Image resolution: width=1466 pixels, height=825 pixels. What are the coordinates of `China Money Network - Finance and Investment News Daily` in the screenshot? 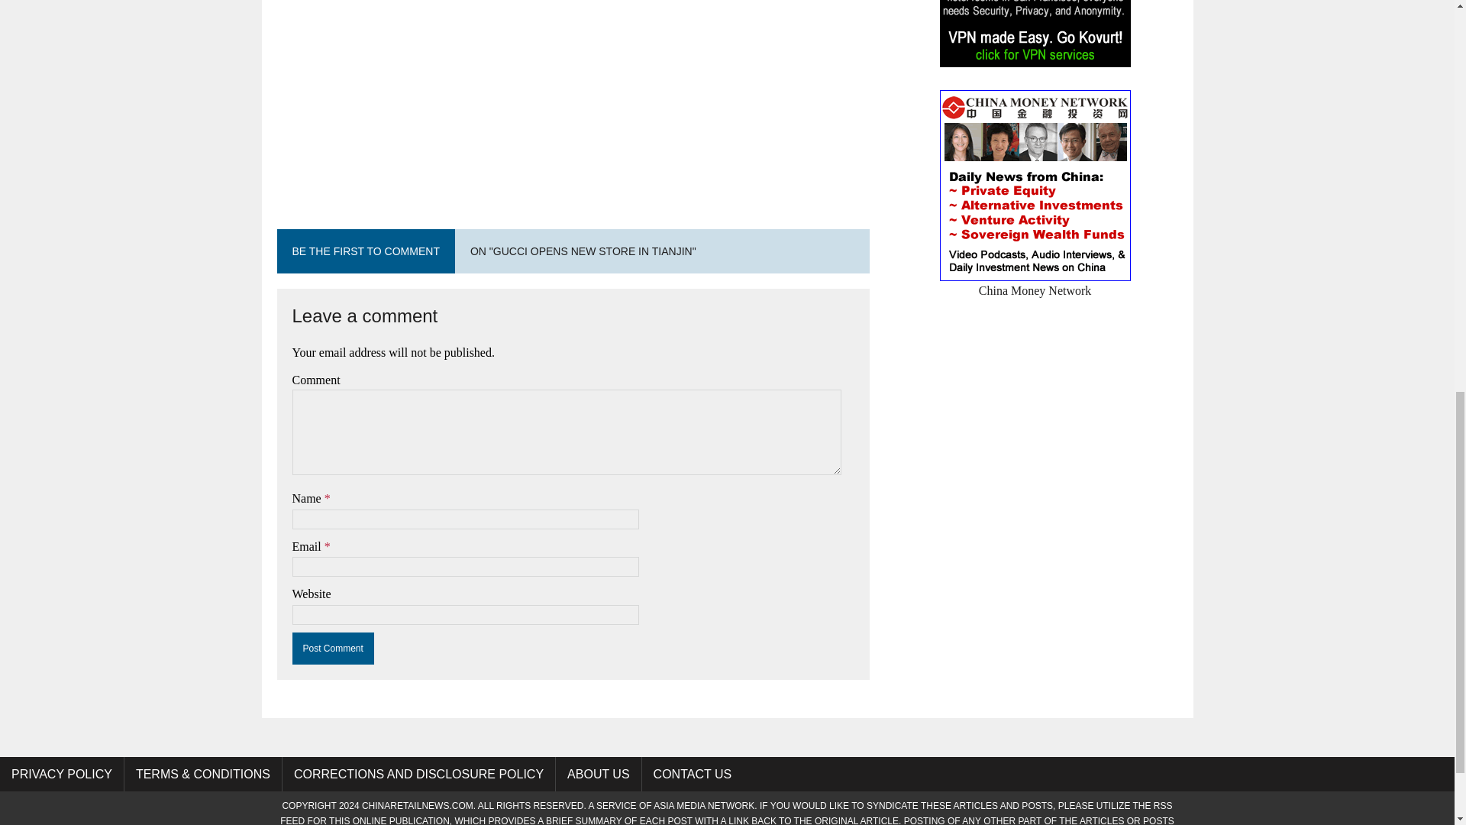 It's located at (1035, 280).